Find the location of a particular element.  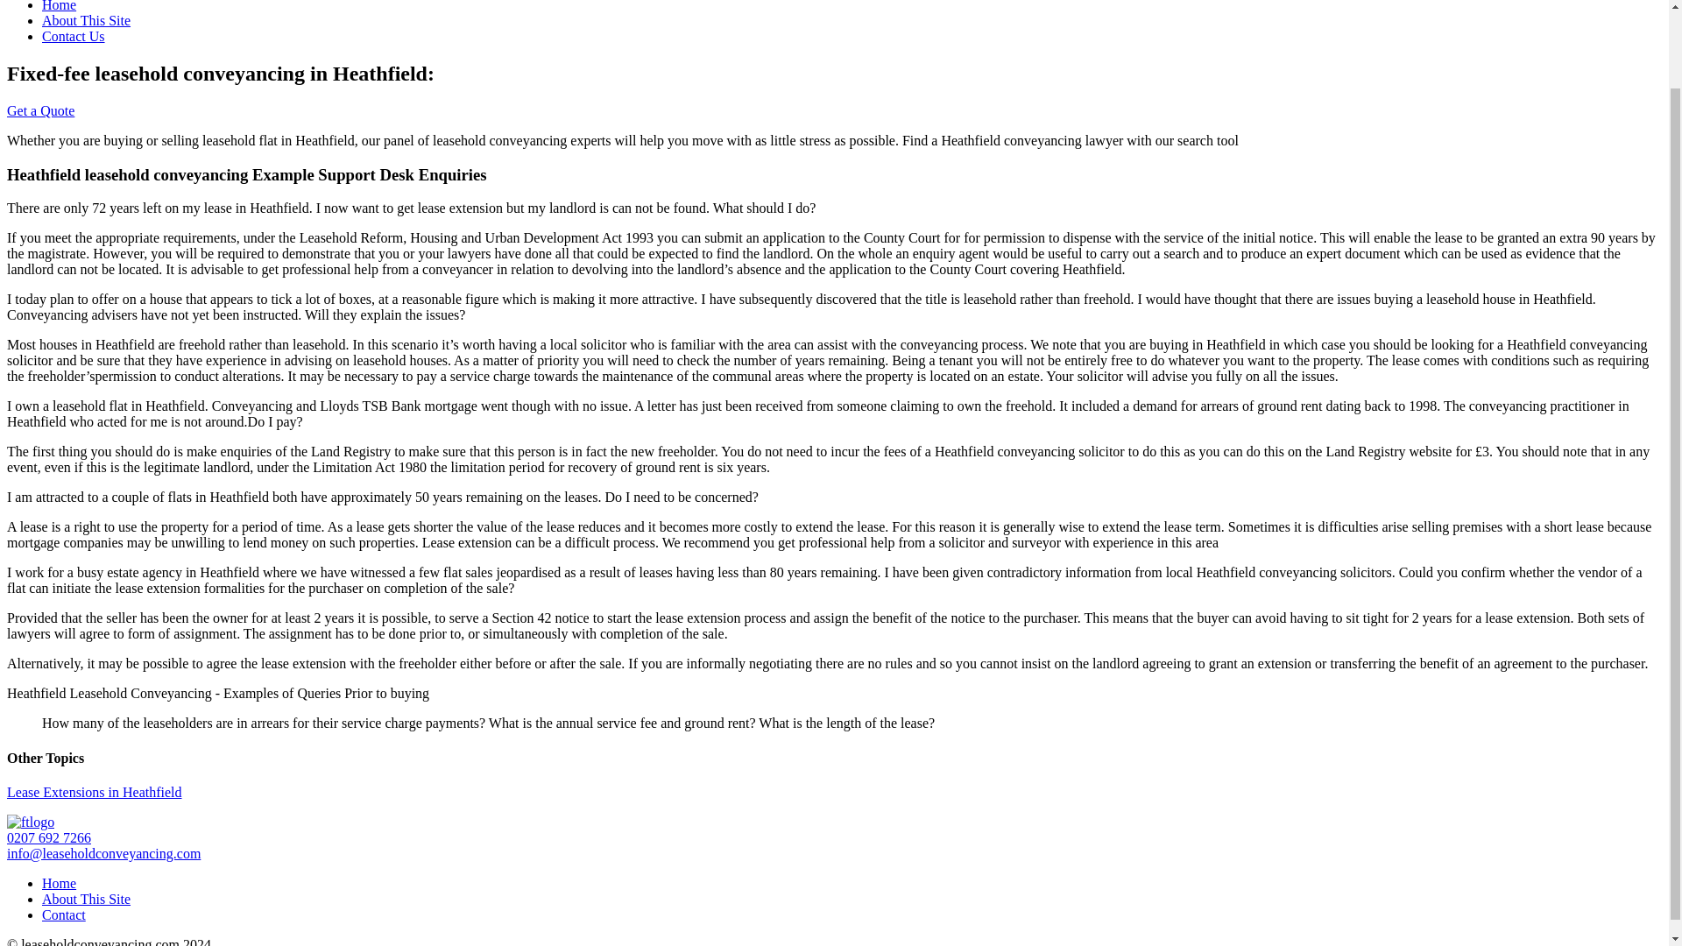

Lease Extensions in Heathfield is located at coordinates (94, 792).